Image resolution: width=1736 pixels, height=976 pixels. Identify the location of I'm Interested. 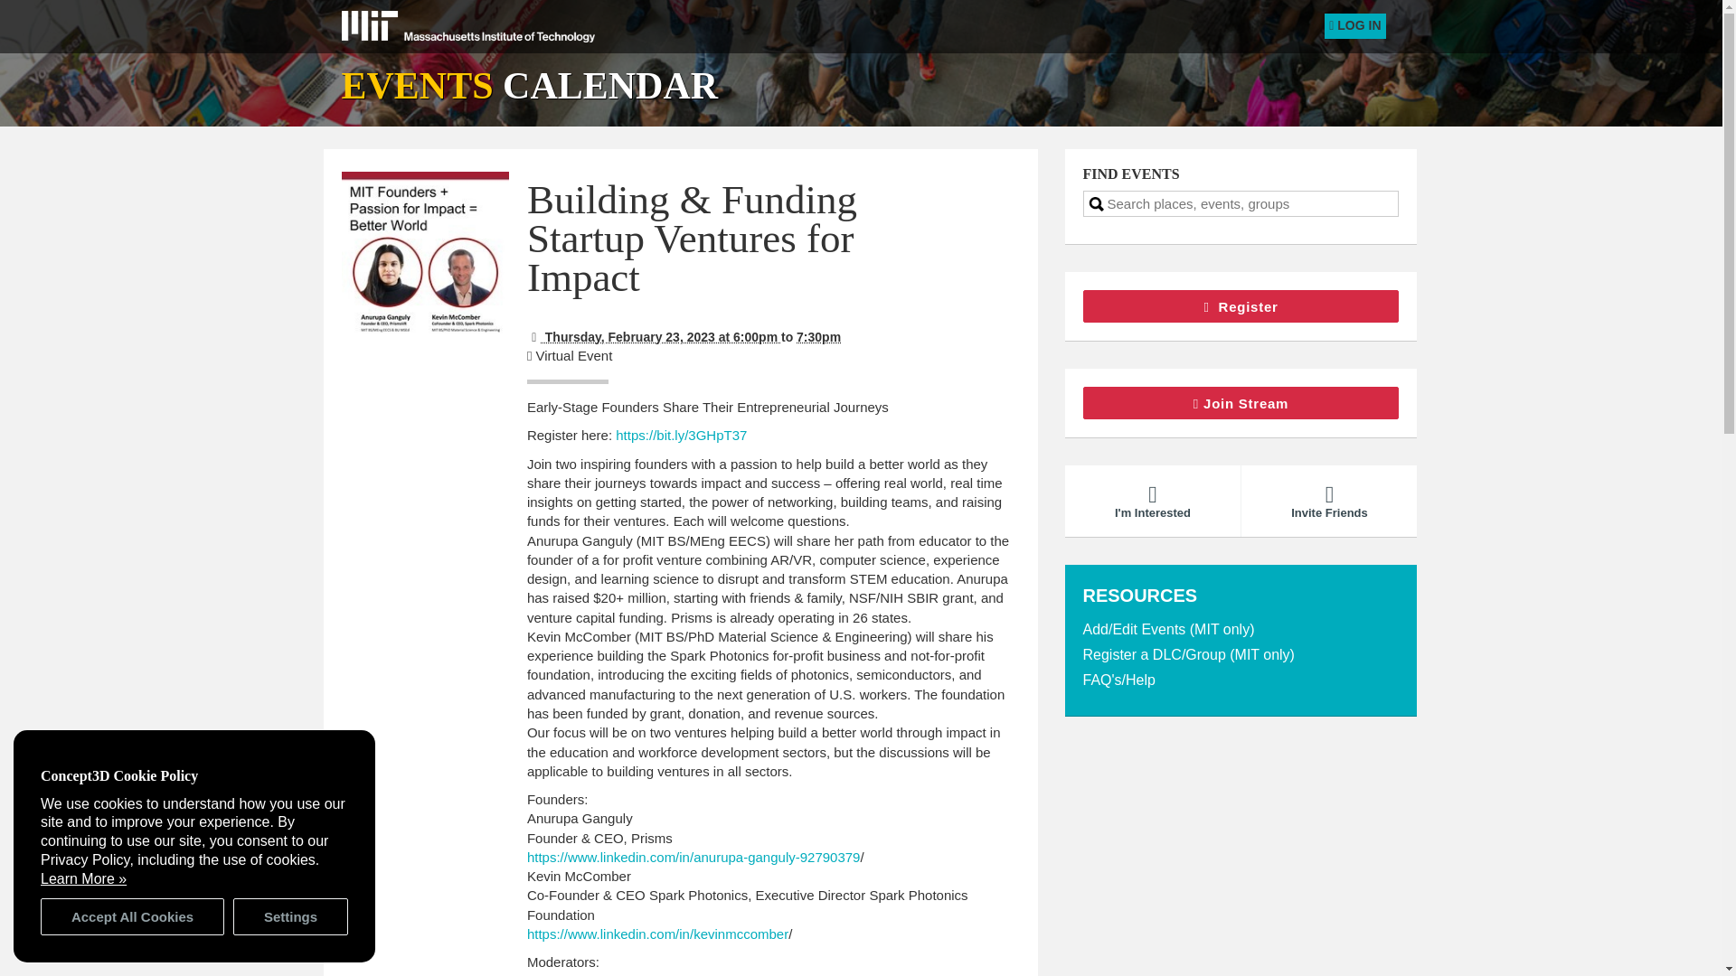
(1153, 501).